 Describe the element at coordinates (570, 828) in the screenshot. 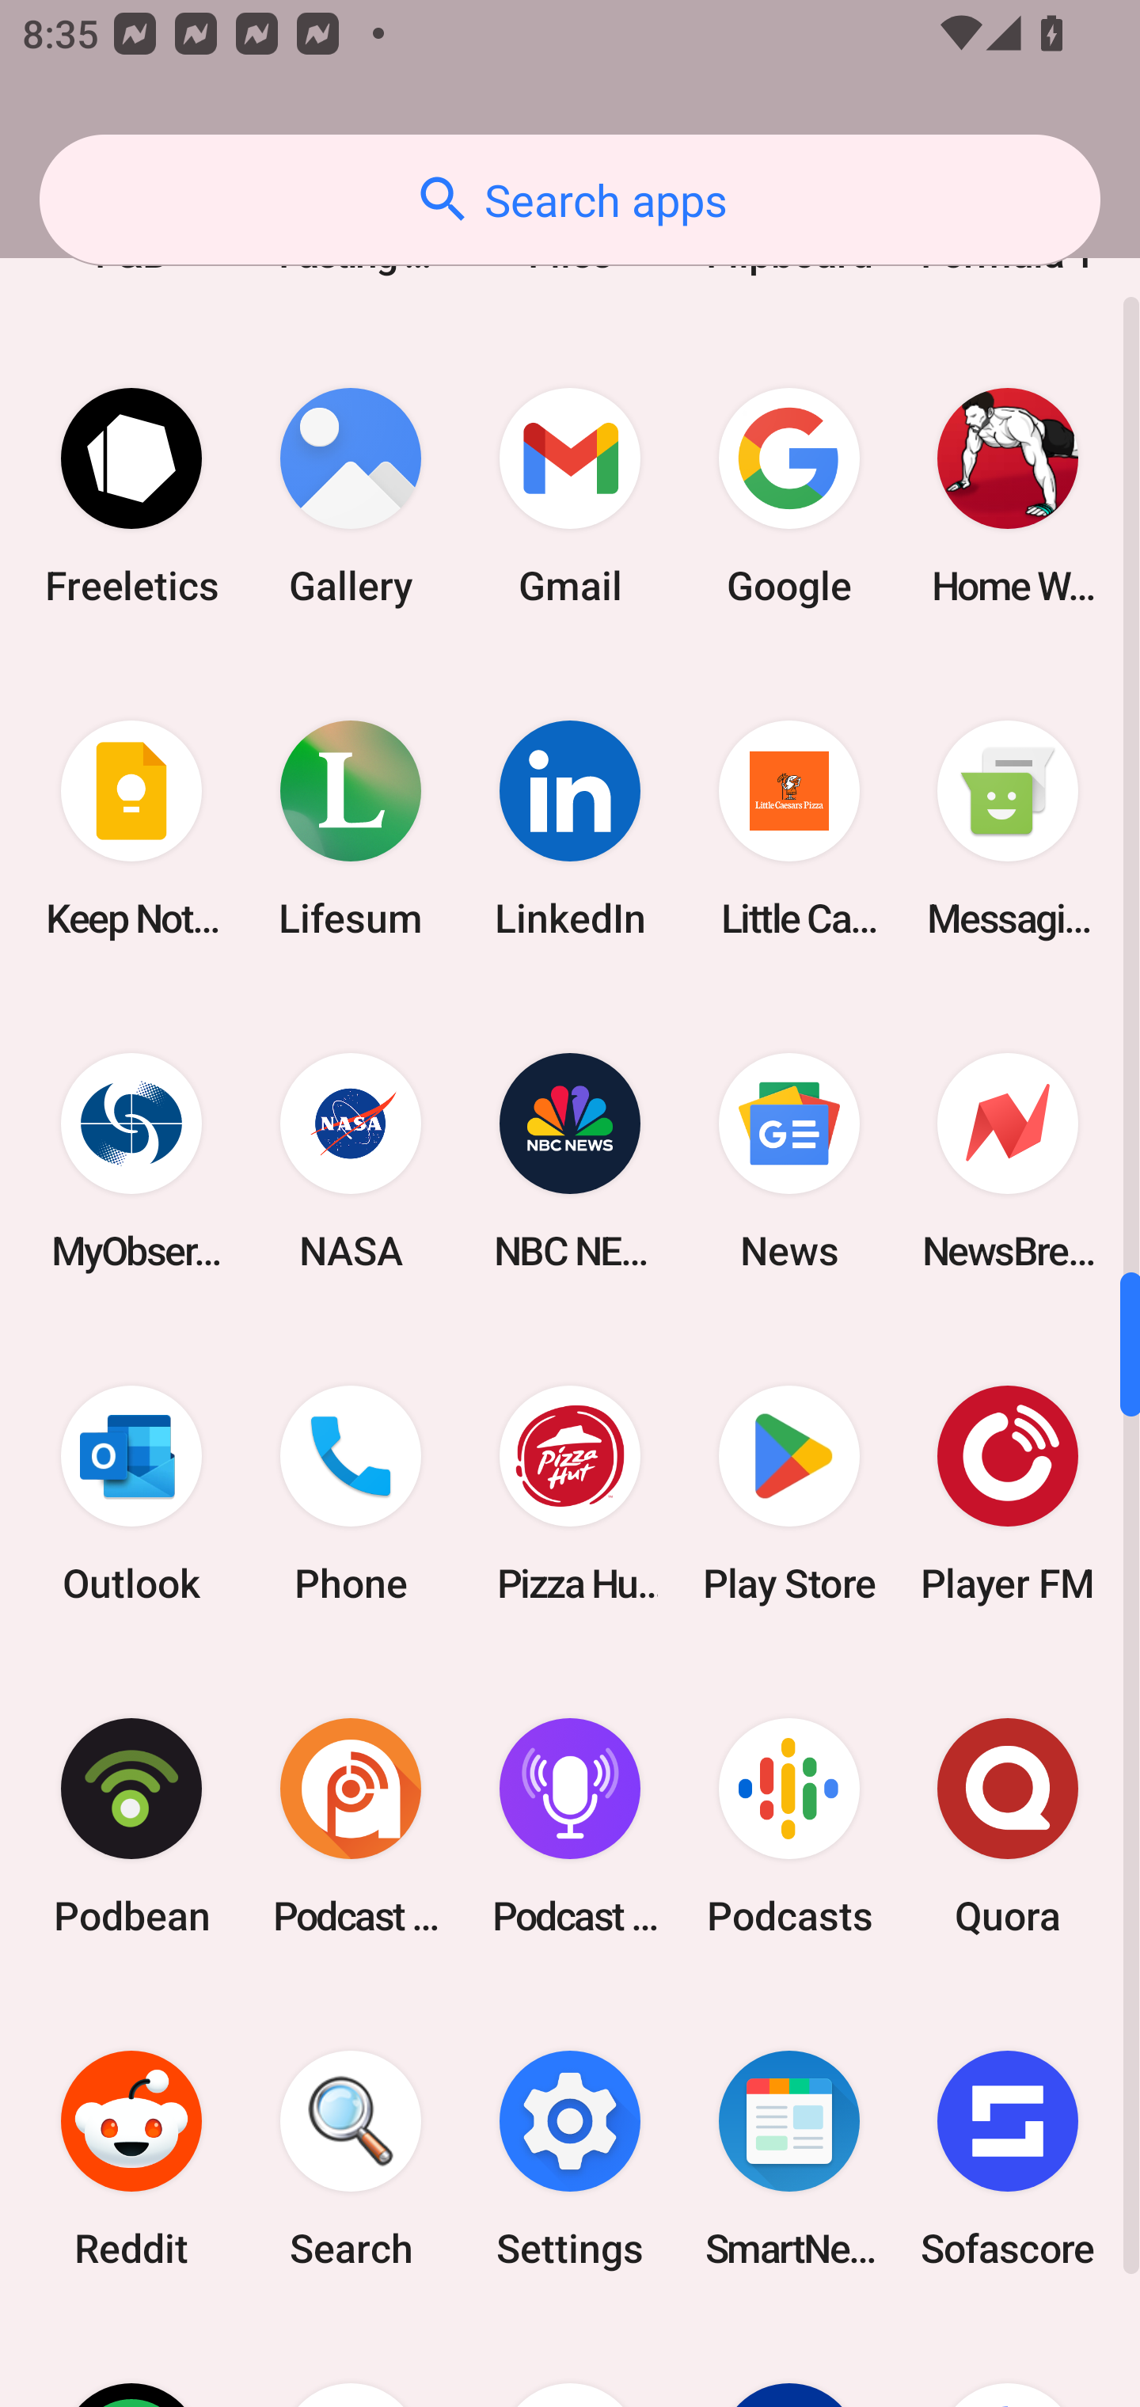

I see `LinkedIn` at that location.